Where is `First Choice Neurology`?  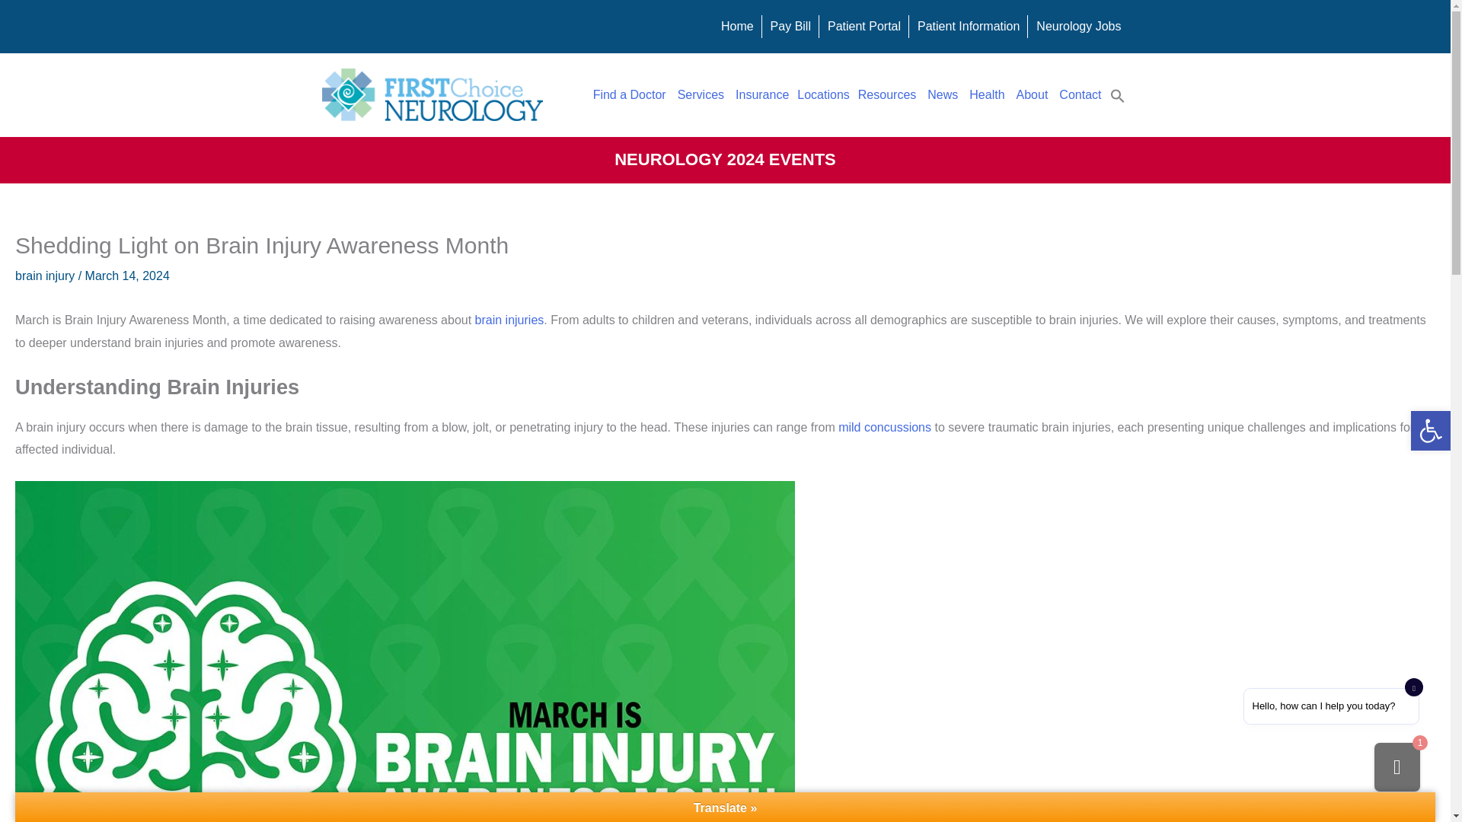 First Choice Neurology is located at coordinates (737, 26).